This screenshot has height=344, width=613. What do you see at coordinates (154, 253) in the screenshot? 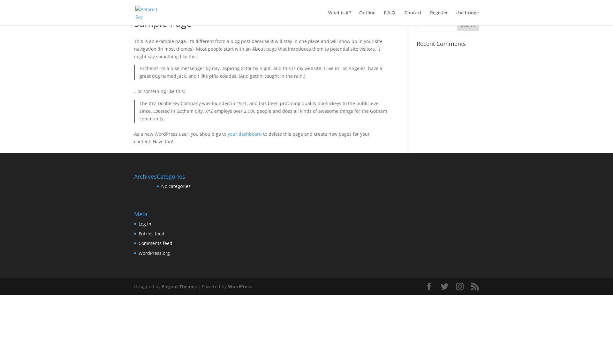
I see `WordPress.org` at bounding box center [154, 253].